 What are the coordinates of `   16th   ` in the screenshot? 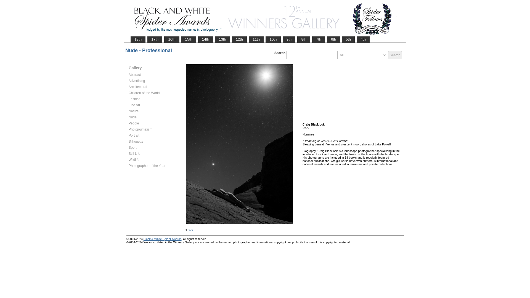 It's located at (172, 39).